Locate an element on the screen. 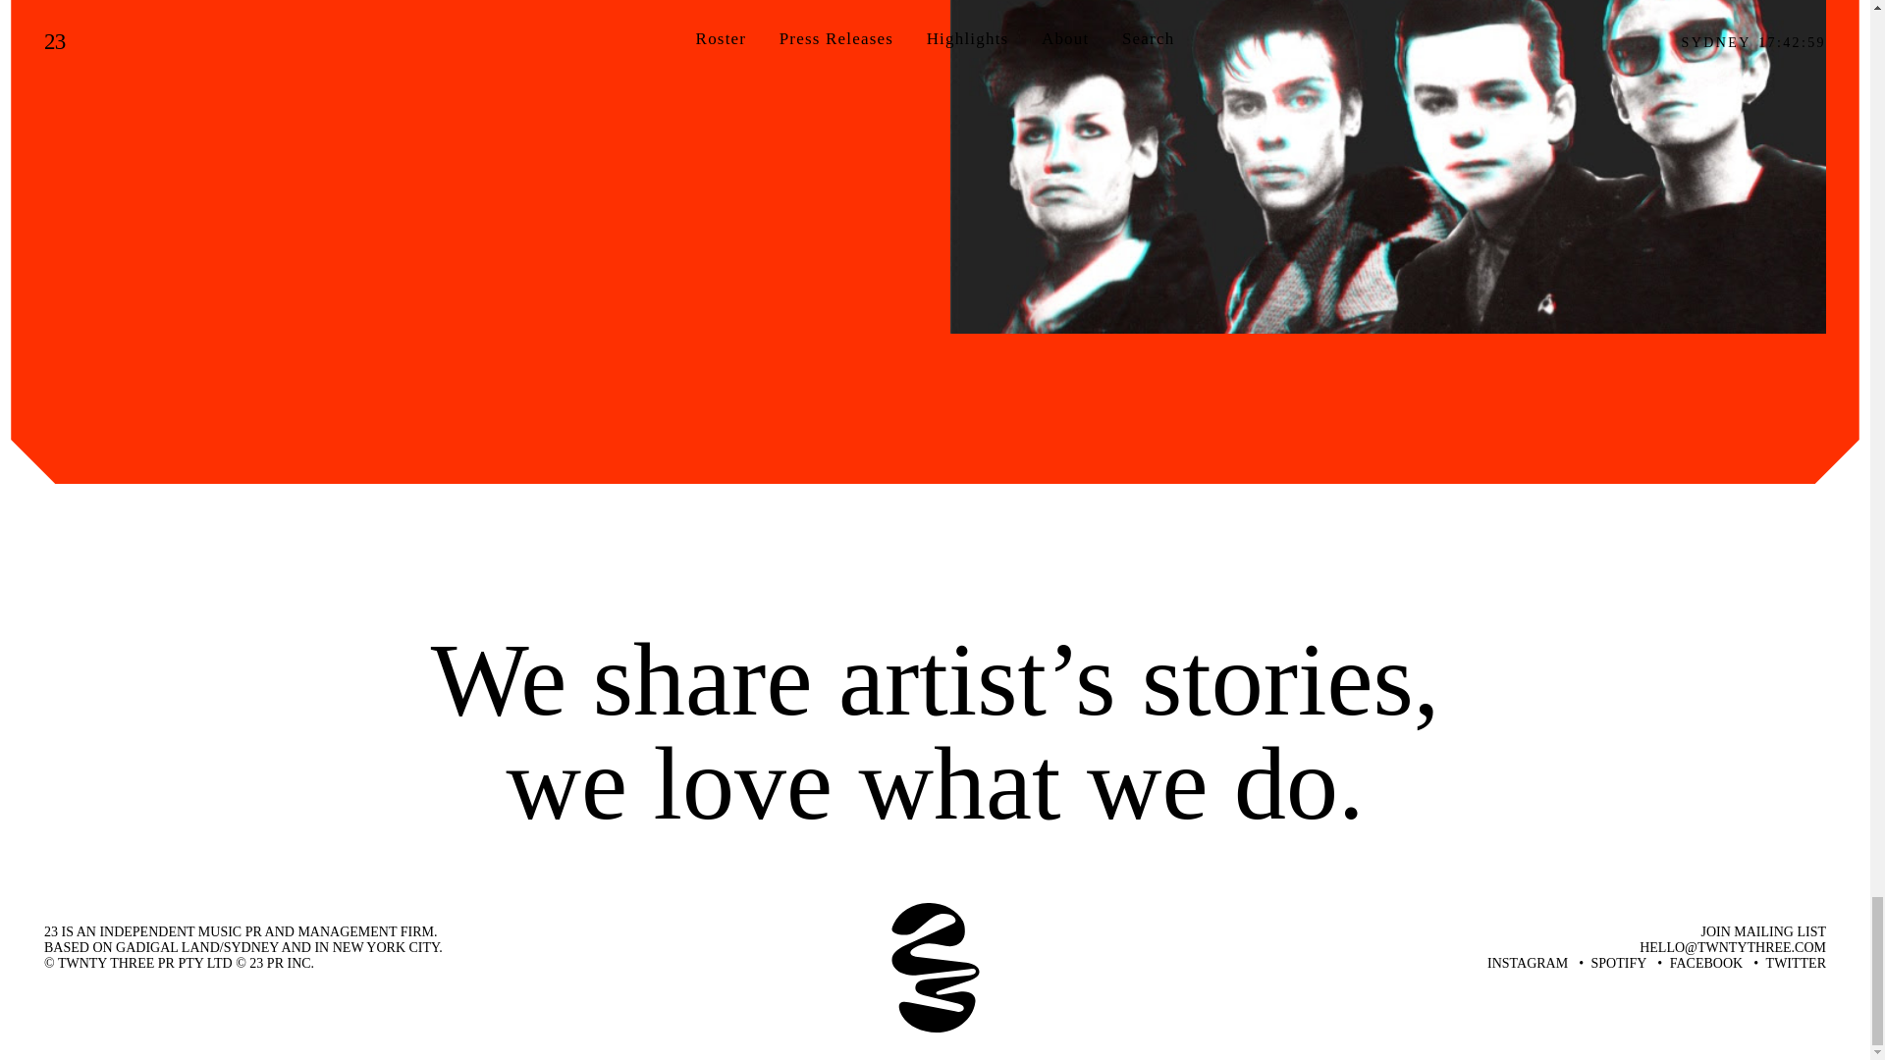 The height and width of the screenshot is (1060, 1885). TWITTER is located at coordinates (1797, 964).